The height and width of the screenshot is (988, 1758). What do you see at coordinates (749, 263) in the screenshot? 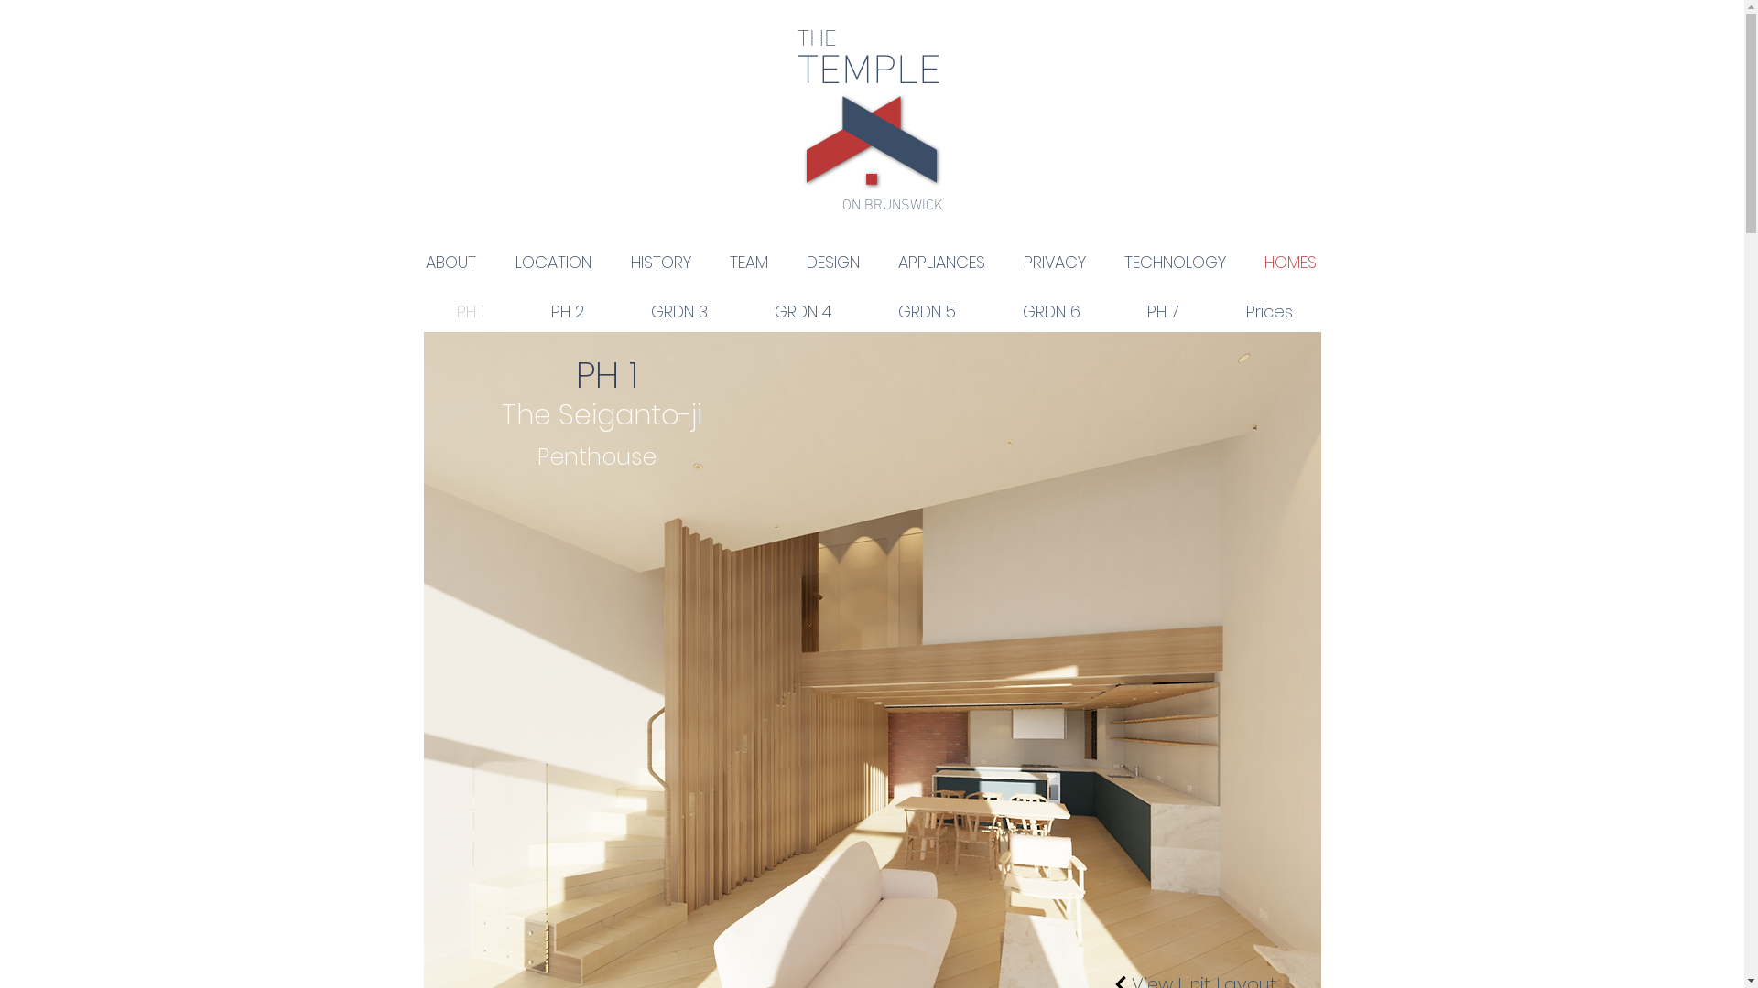
I see `TEAM` at bounding box center [749, 263].